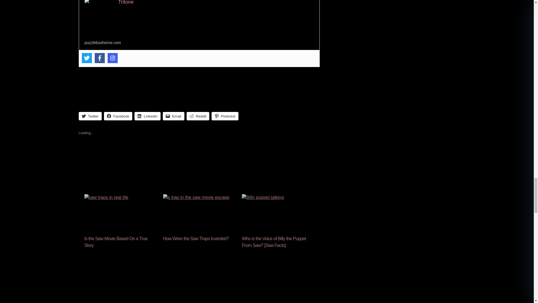 The width and height of the screenshot is (538, 303). What do you see at coordinates (100, 58) in the screenshot?
I see `Facebook` at bounding box center [100, 58].